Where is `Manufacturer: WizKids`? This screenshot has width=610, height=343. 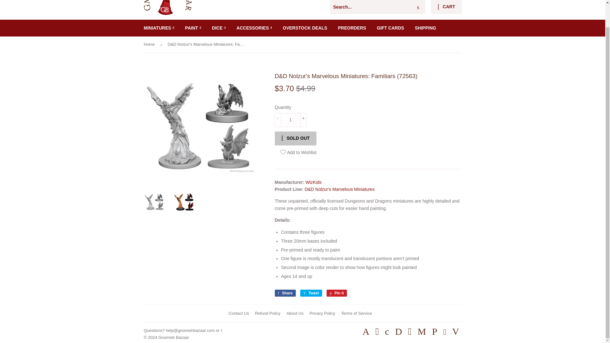
Manufacturer: WizKids is located at coordinates (314, 182).